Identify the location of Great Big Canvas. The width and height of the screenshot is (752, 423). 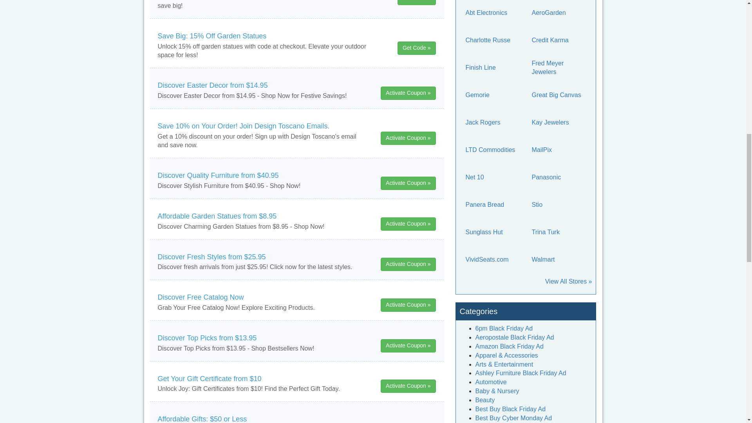
(559, 95).